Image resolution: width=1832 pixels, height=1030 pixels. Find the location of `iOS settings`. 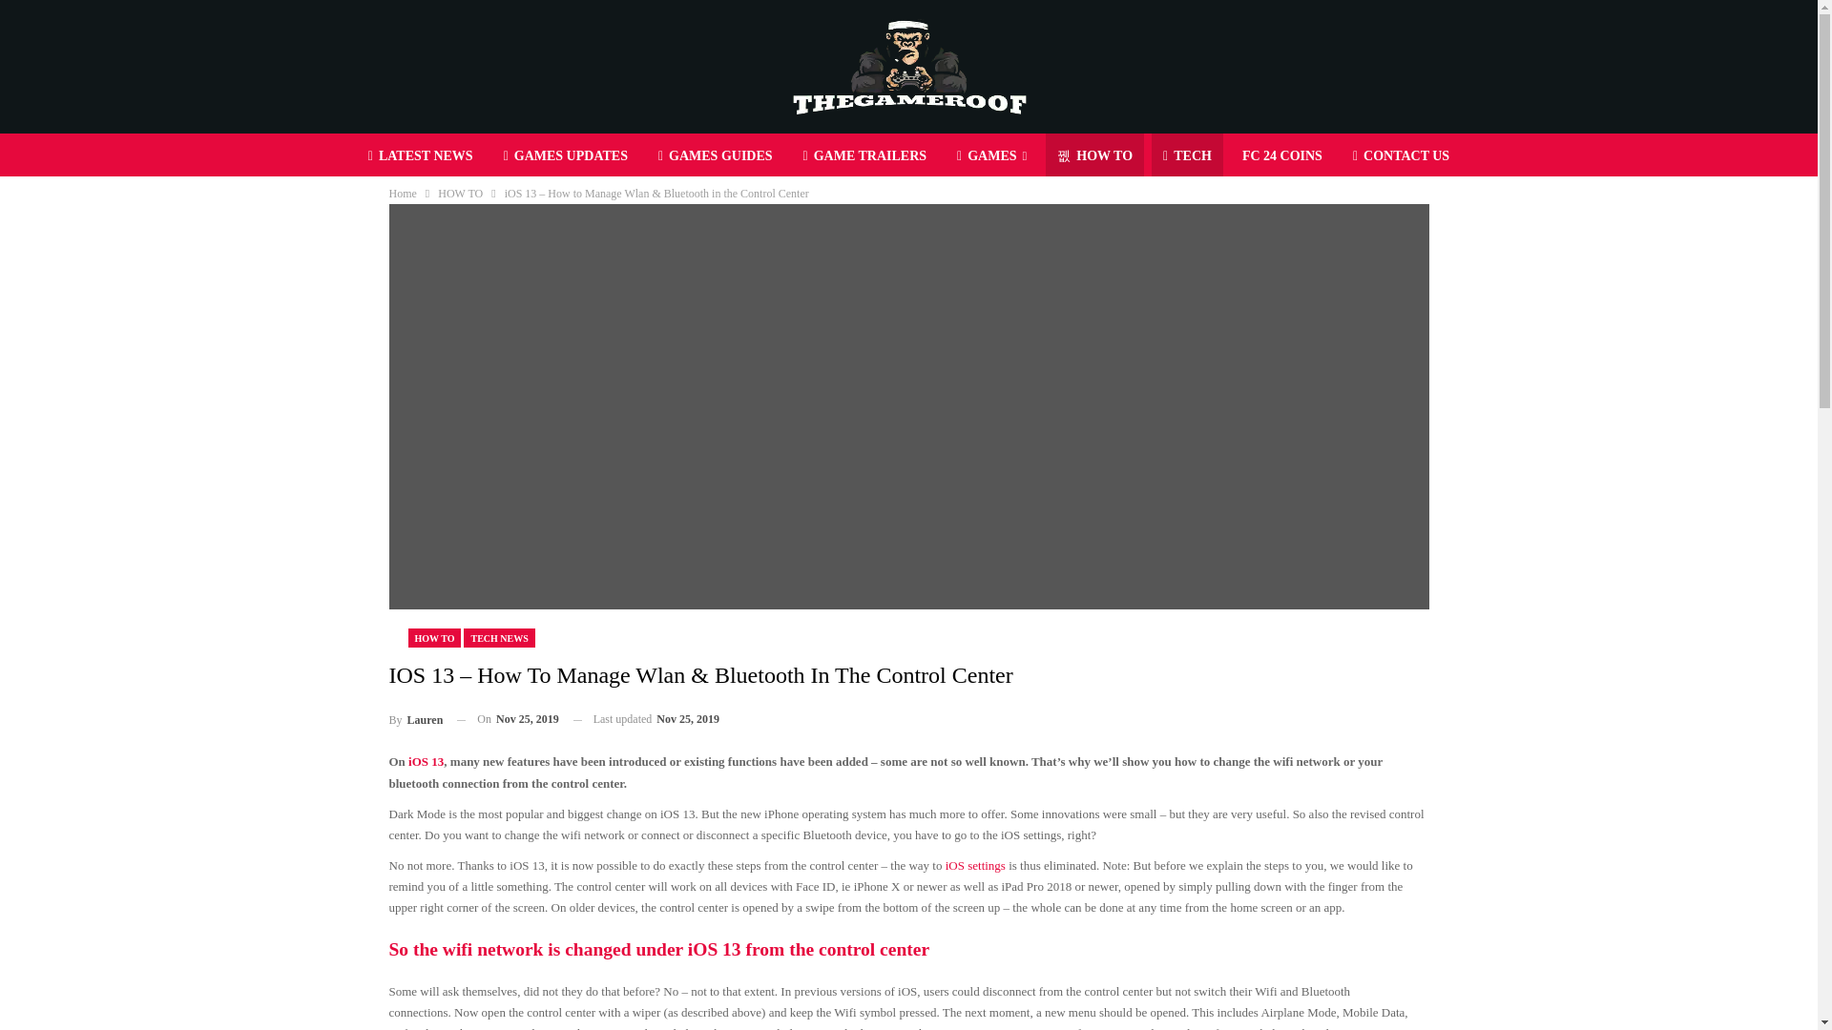

iOS settings is located at coordinates (972, 864).